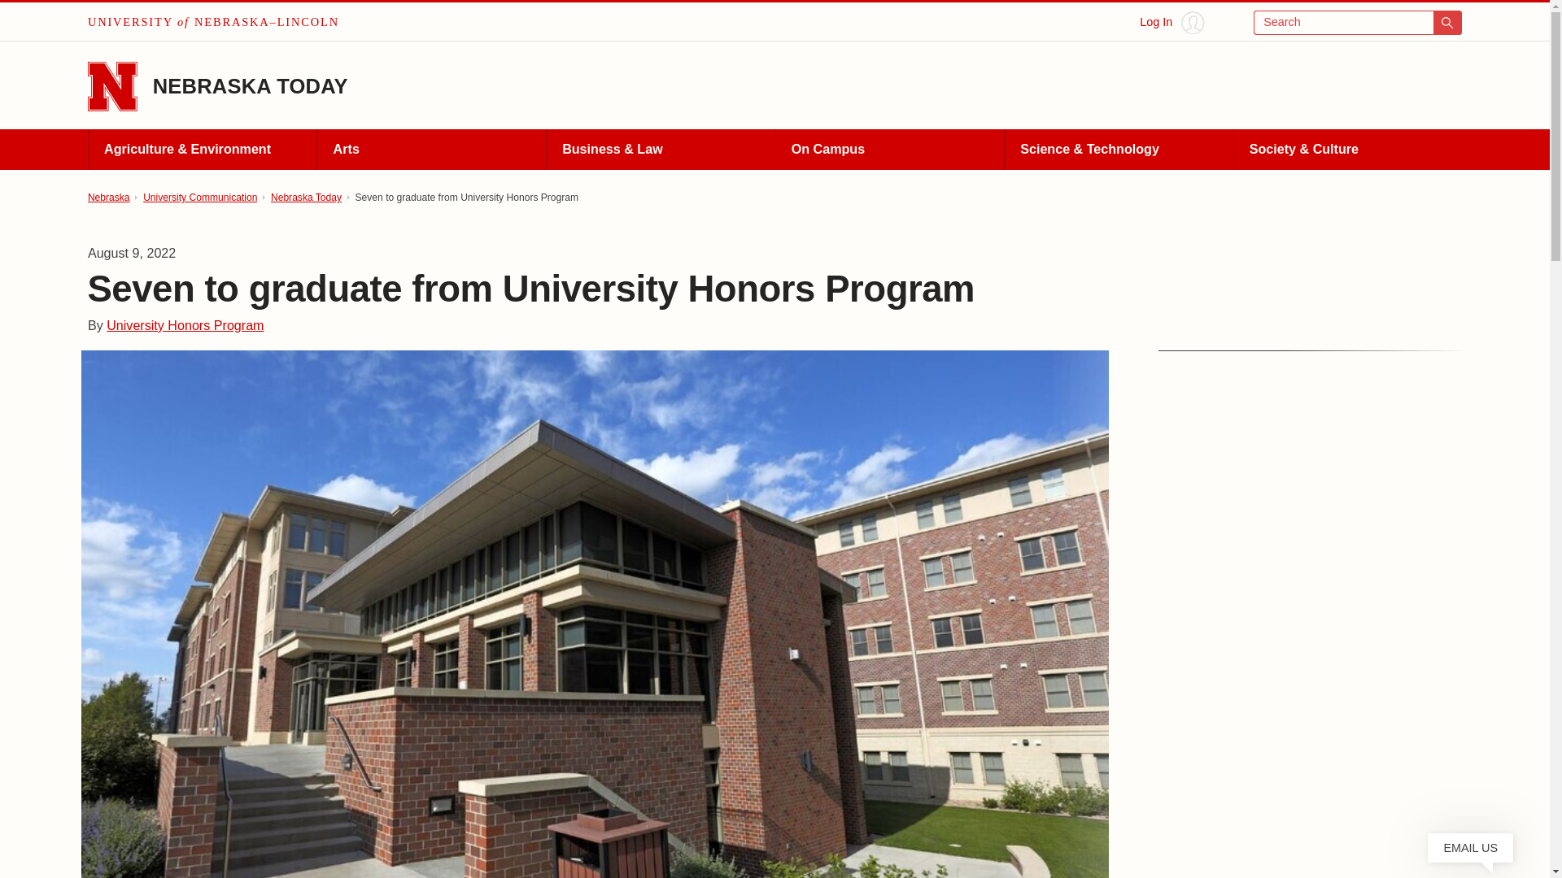 This screenshot has height=878, width=1562. What do you see at coordinates (889, 150) in the screenshot?
I see `On Campus` at bounding box center [889, 150].